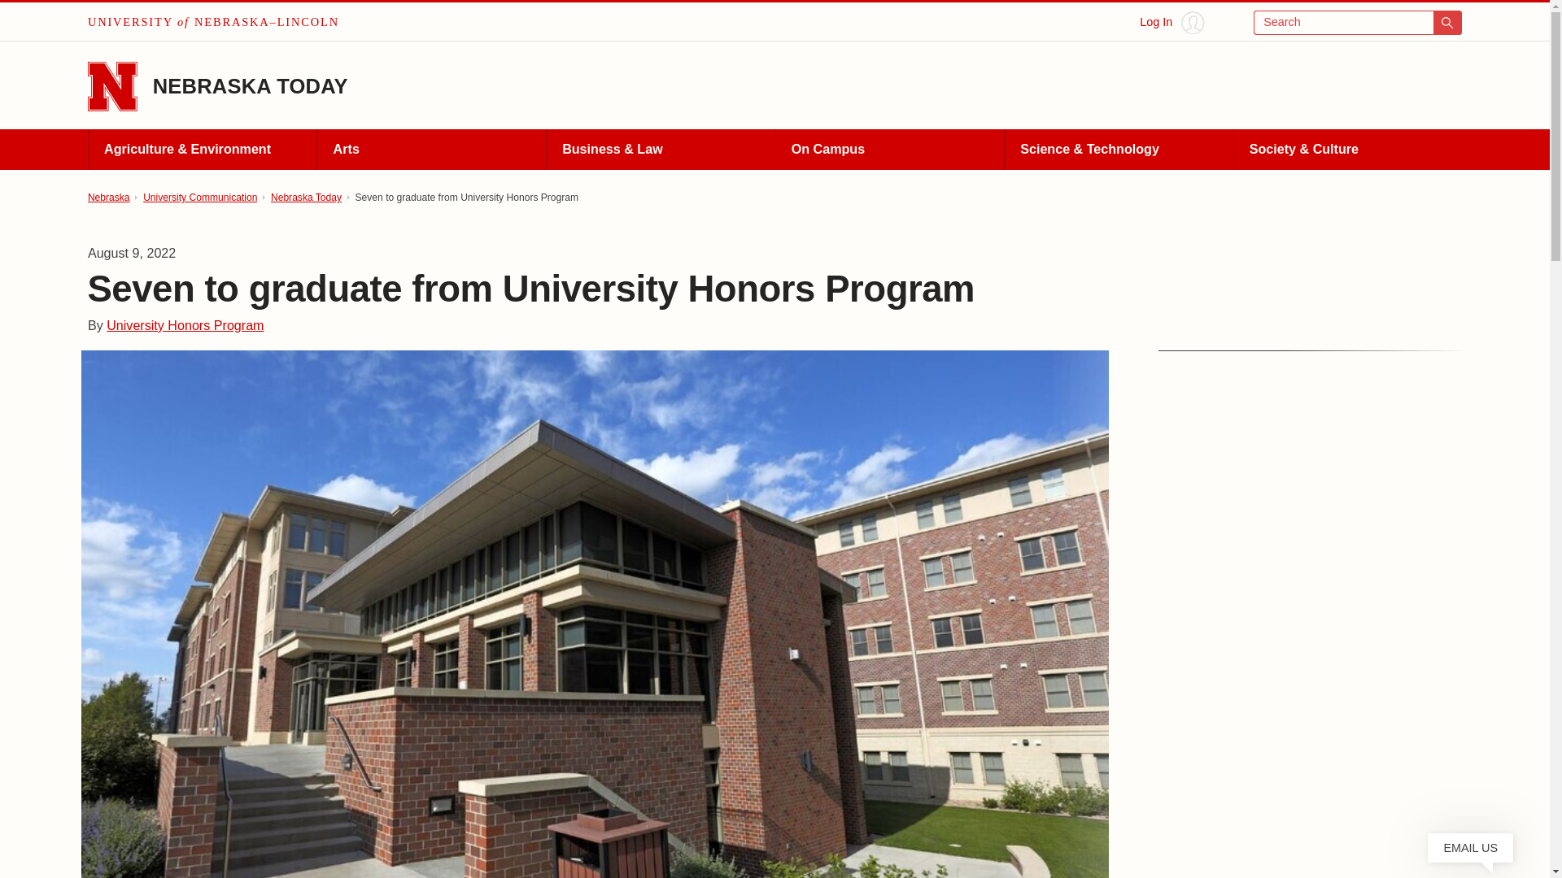 This screenshot has height=878, width=1562. What do you see at coordinates (889, 150) in the screenshot?
I see `On Campus` at bounding box center [889, 150].